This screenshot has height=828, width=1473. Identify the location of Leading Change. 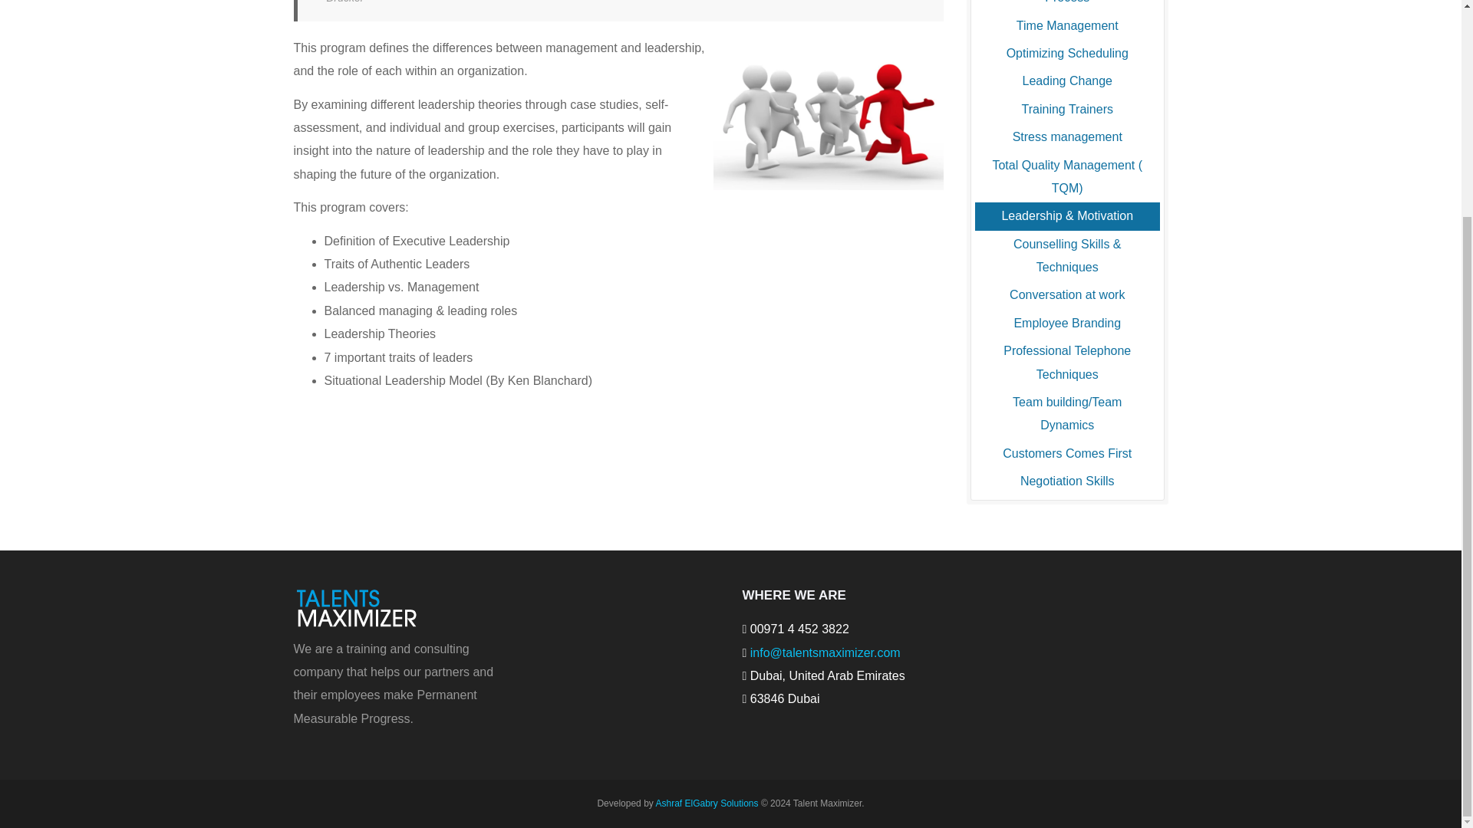
(1068, 81).